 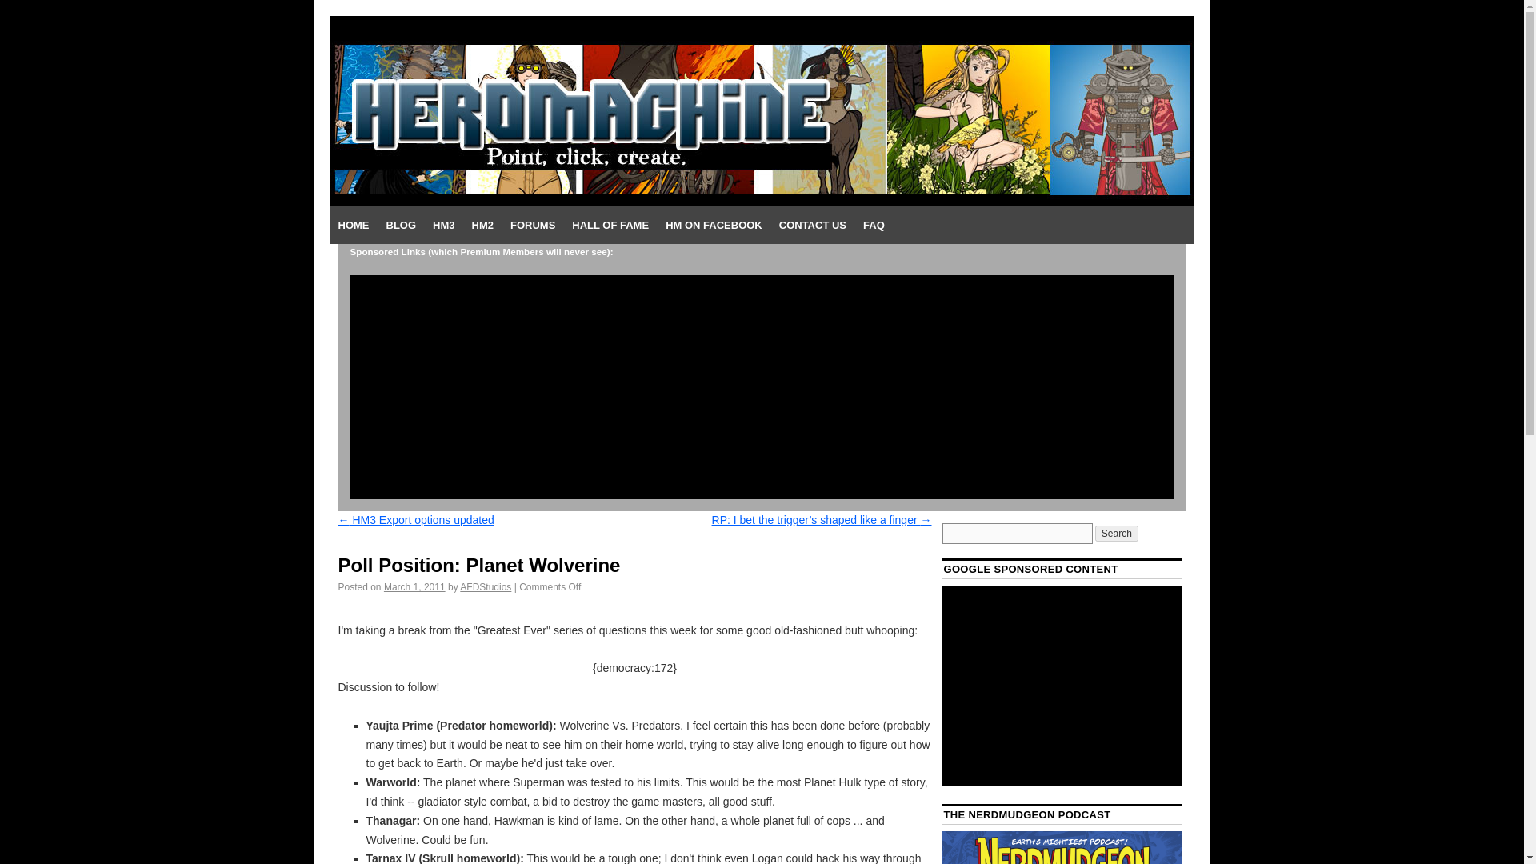 I want to click on March 1, 2011, so click(x=414, y=586).